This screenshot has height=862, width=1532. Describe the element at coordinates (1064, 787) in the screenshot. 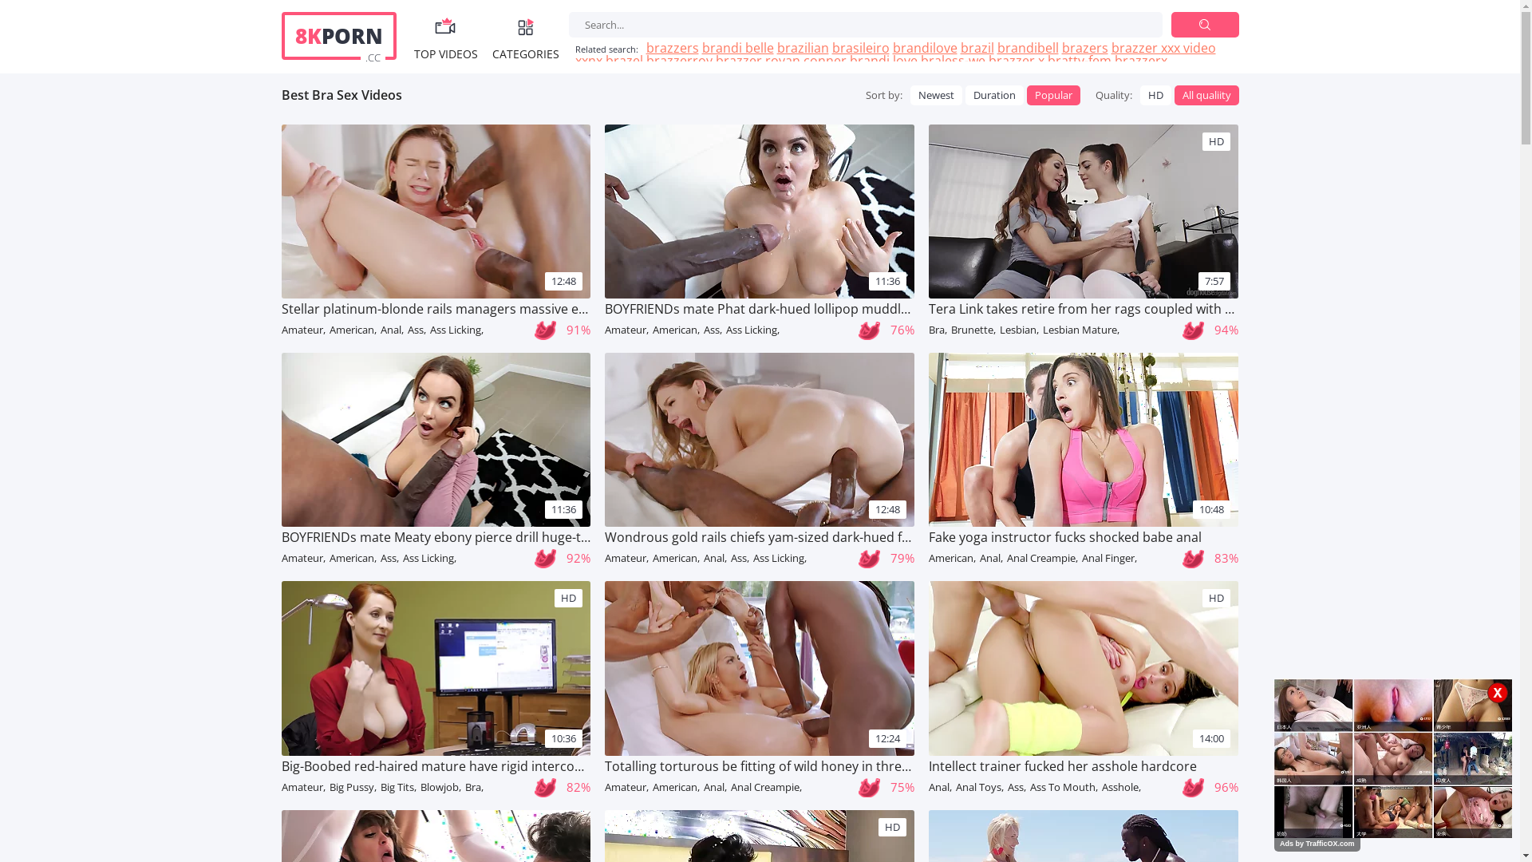

I see `Ass To Mouth` at that location.